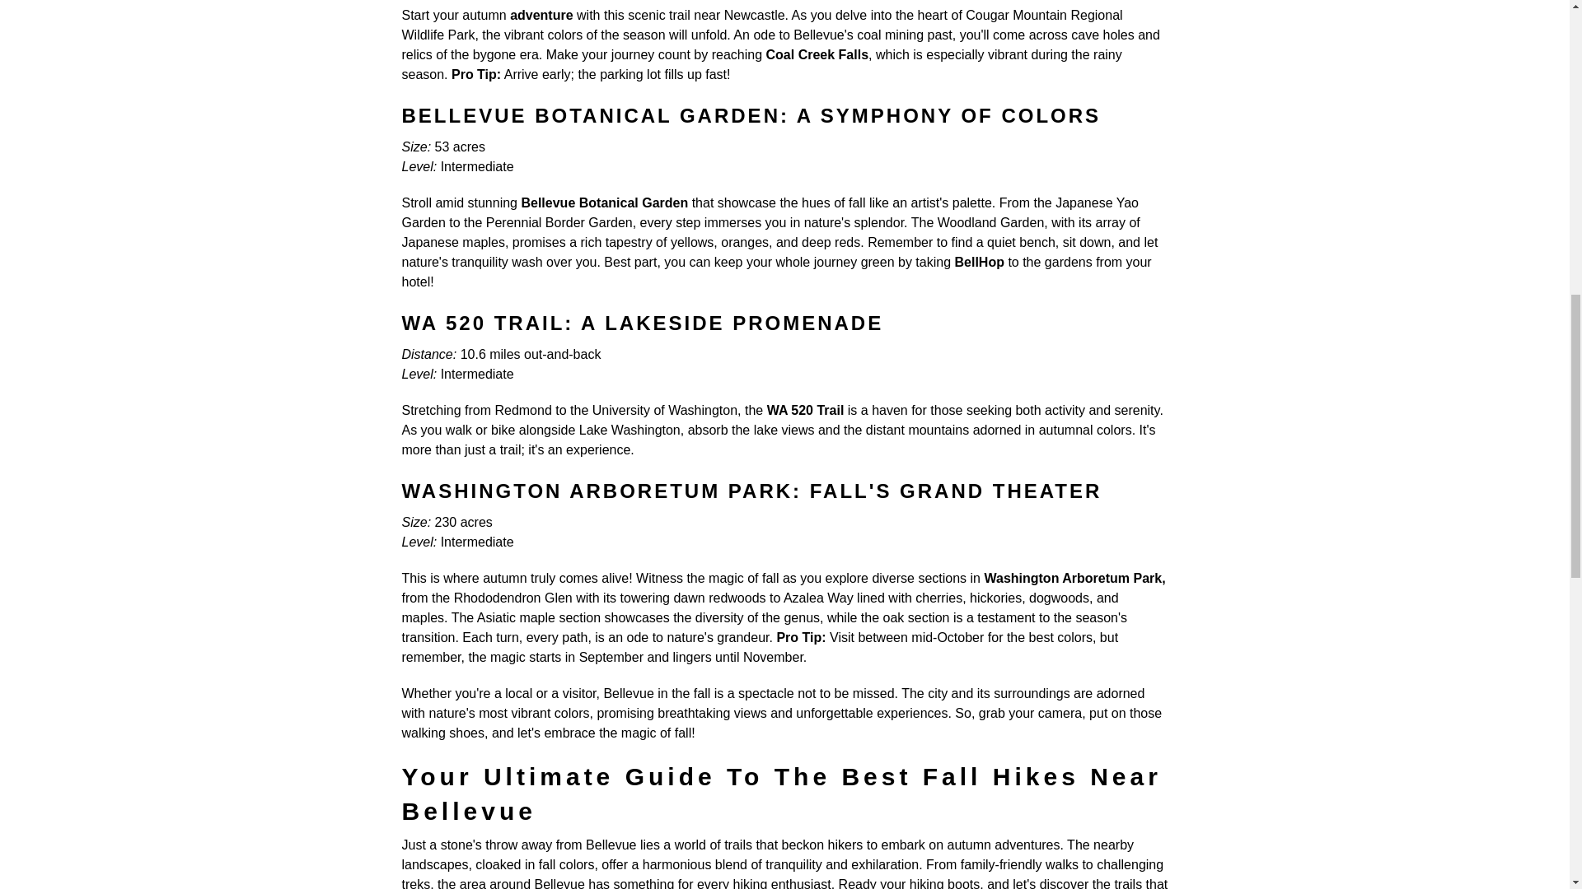  What do you see at coordinates (152, 444) in the screenshot?
I see `HOTELS` at bounding box center [152, 444].